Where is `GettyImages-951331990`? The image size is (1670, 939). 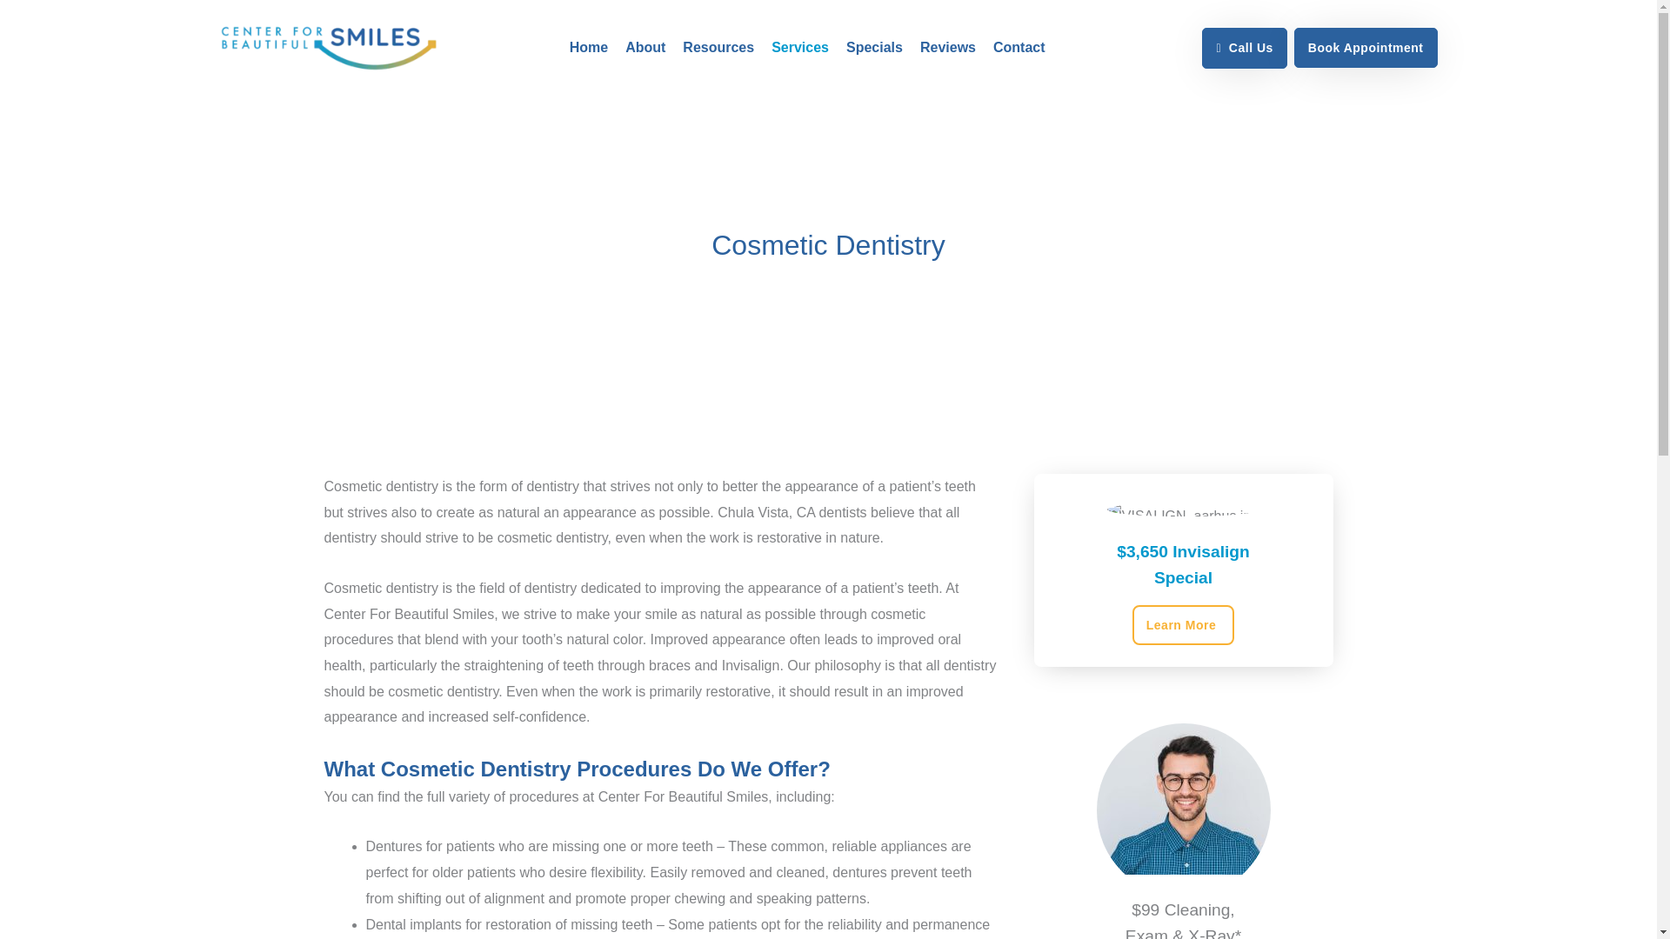 GettyImages-951331990 is located at coordinates (1182, 810).